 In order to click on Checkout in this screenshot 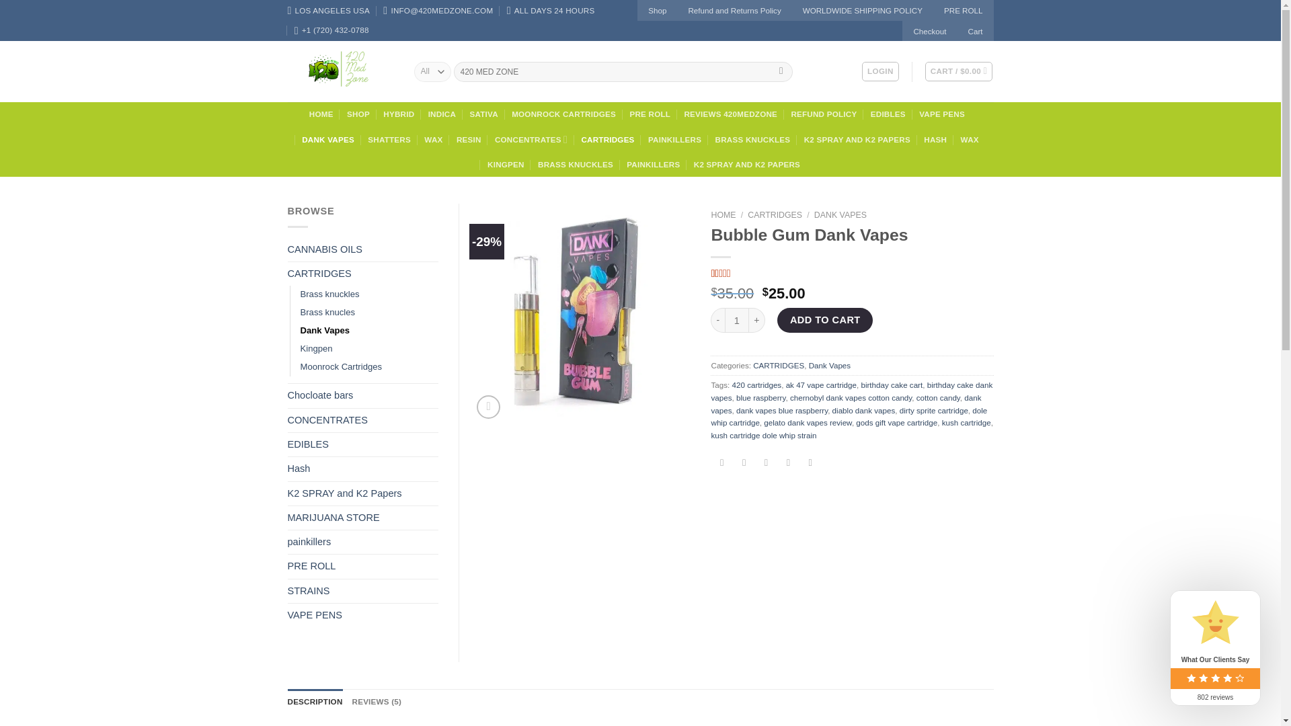, I will do `click(929, 31)`.